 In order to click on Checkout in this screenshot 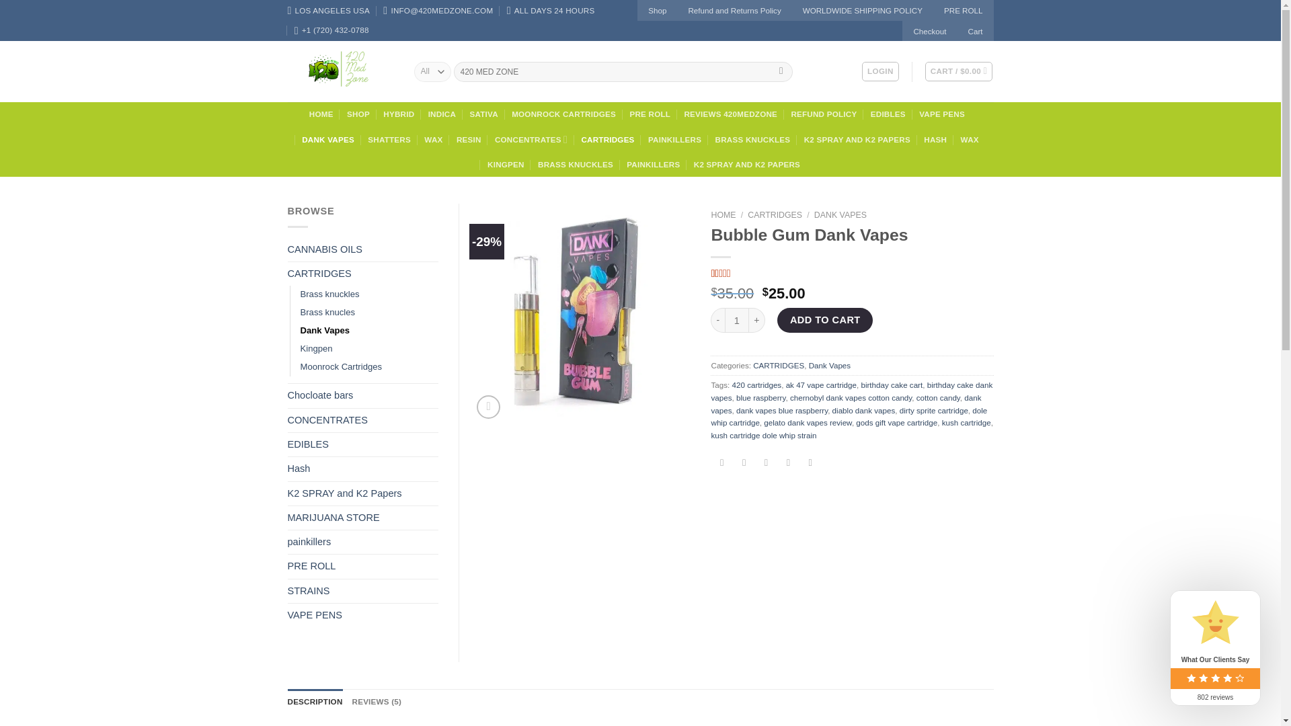, I will do `click(929, 31)`.